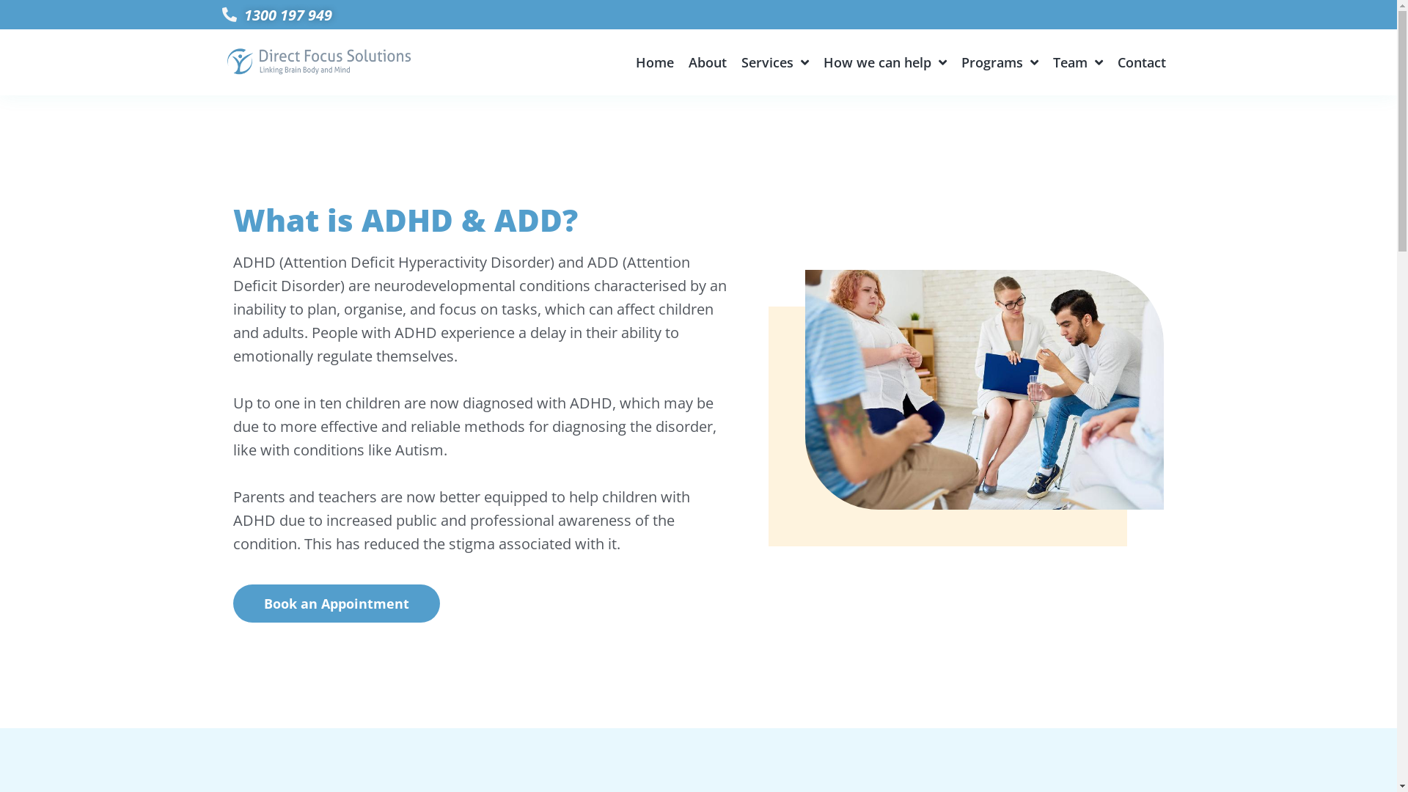 The width and height of the screenshot is (1408, 792). Describe the element at coordinates (885, 62) in the screenshot. I see `How we can help` at that location.